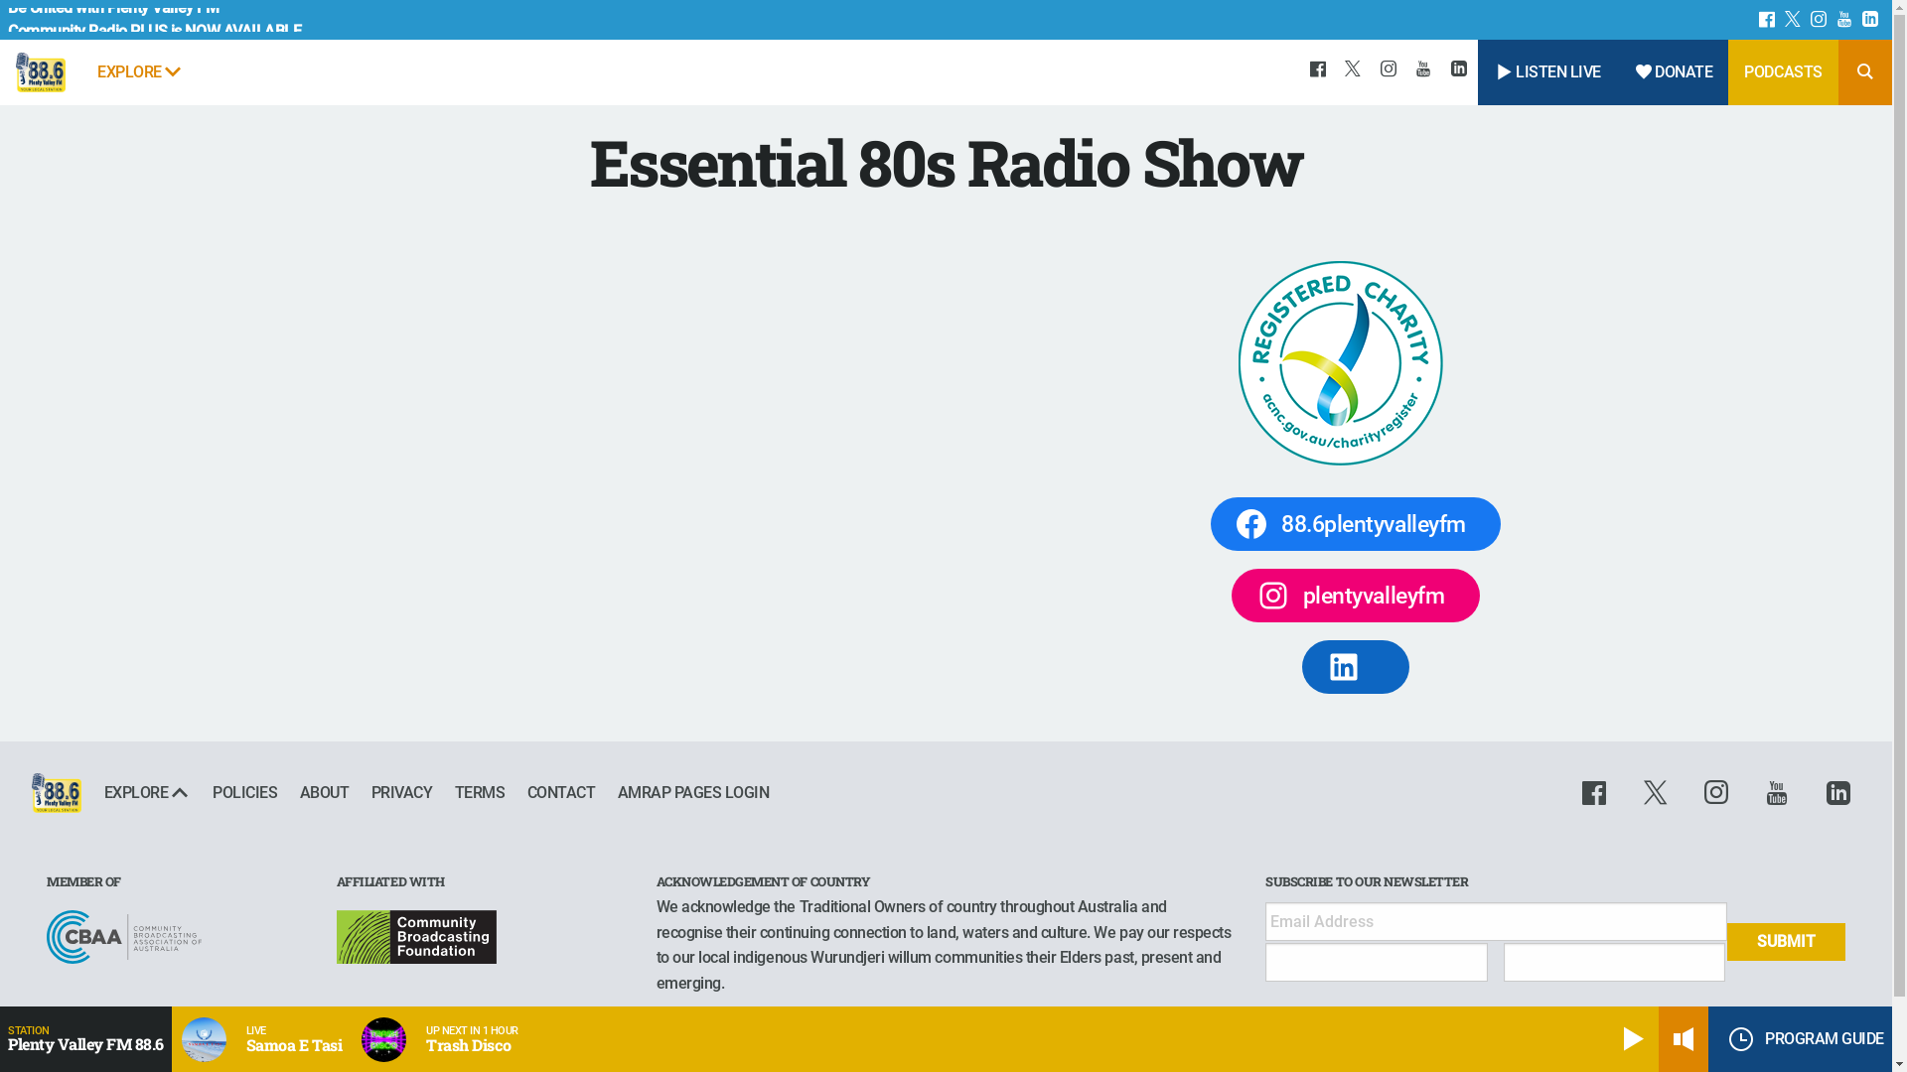 Image resolution: width=1907 pixels, height=1072 pixels. I want to click on  , so click(1390, 72).